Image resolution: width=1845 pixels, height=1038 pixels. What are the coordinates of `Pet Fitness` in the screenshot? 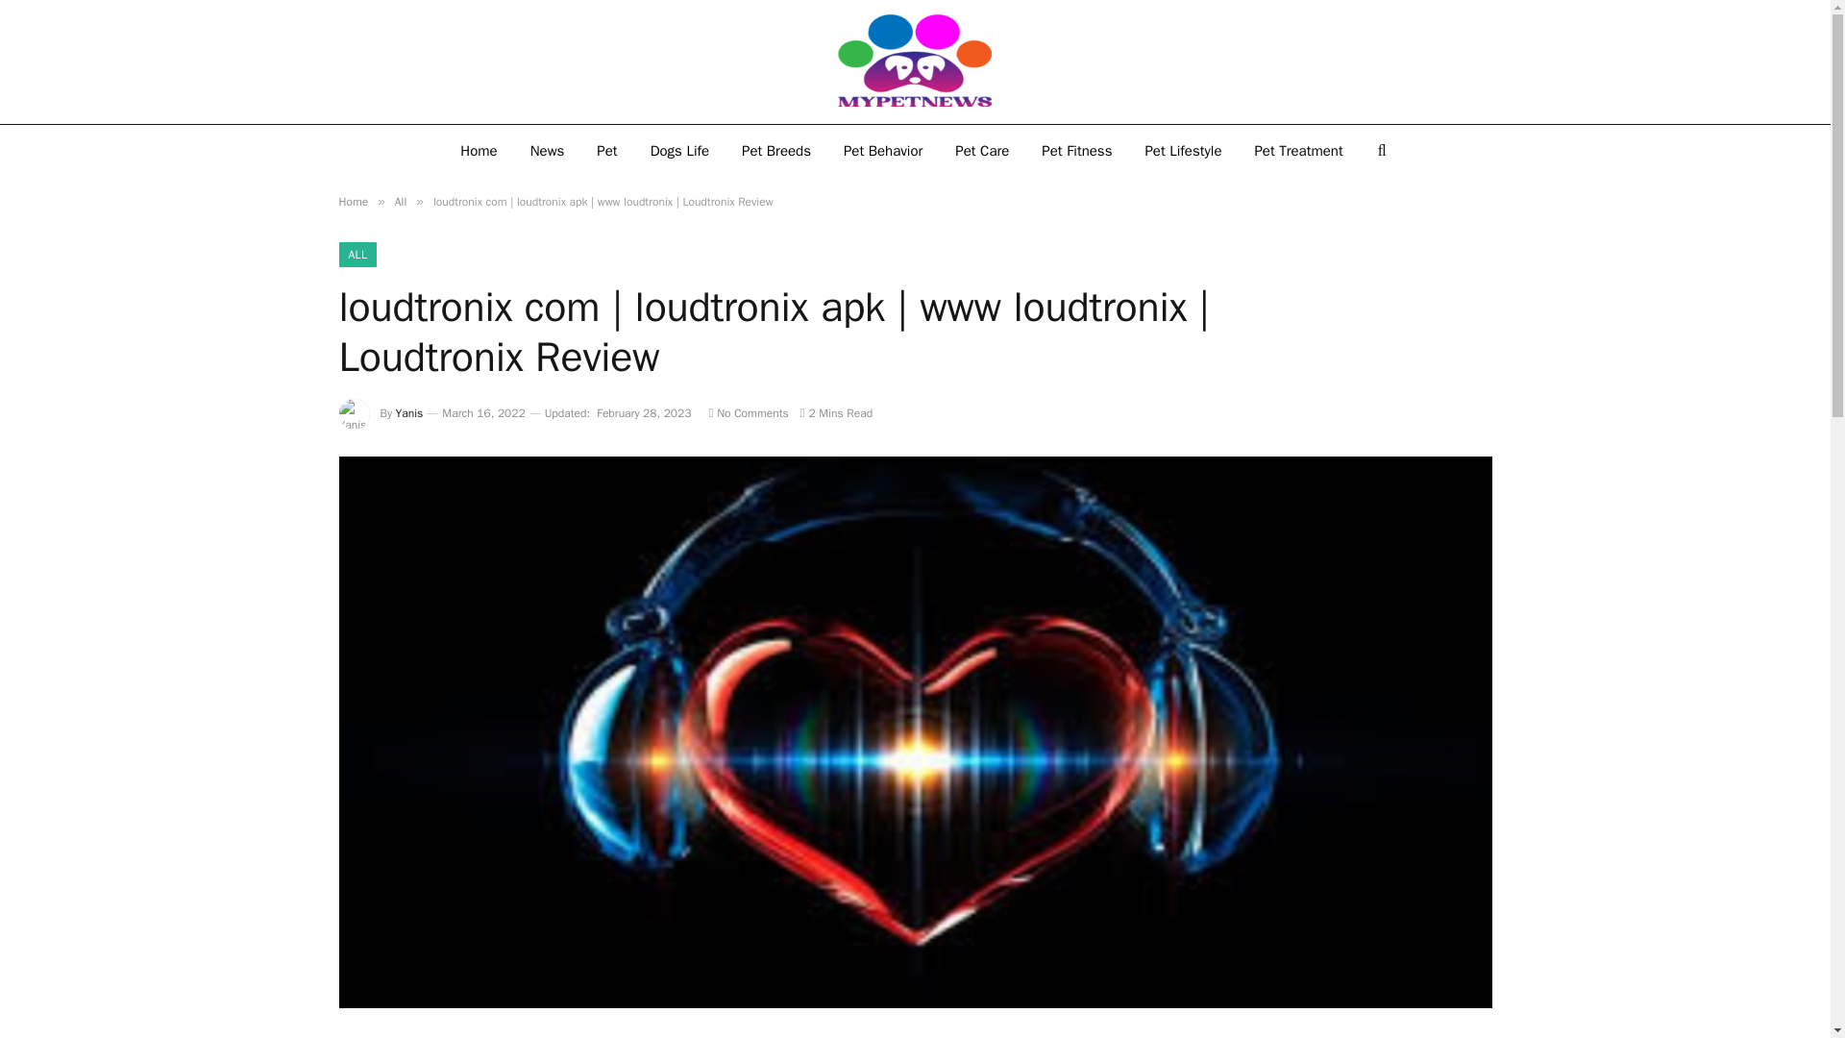 It's located at (1076, 150).